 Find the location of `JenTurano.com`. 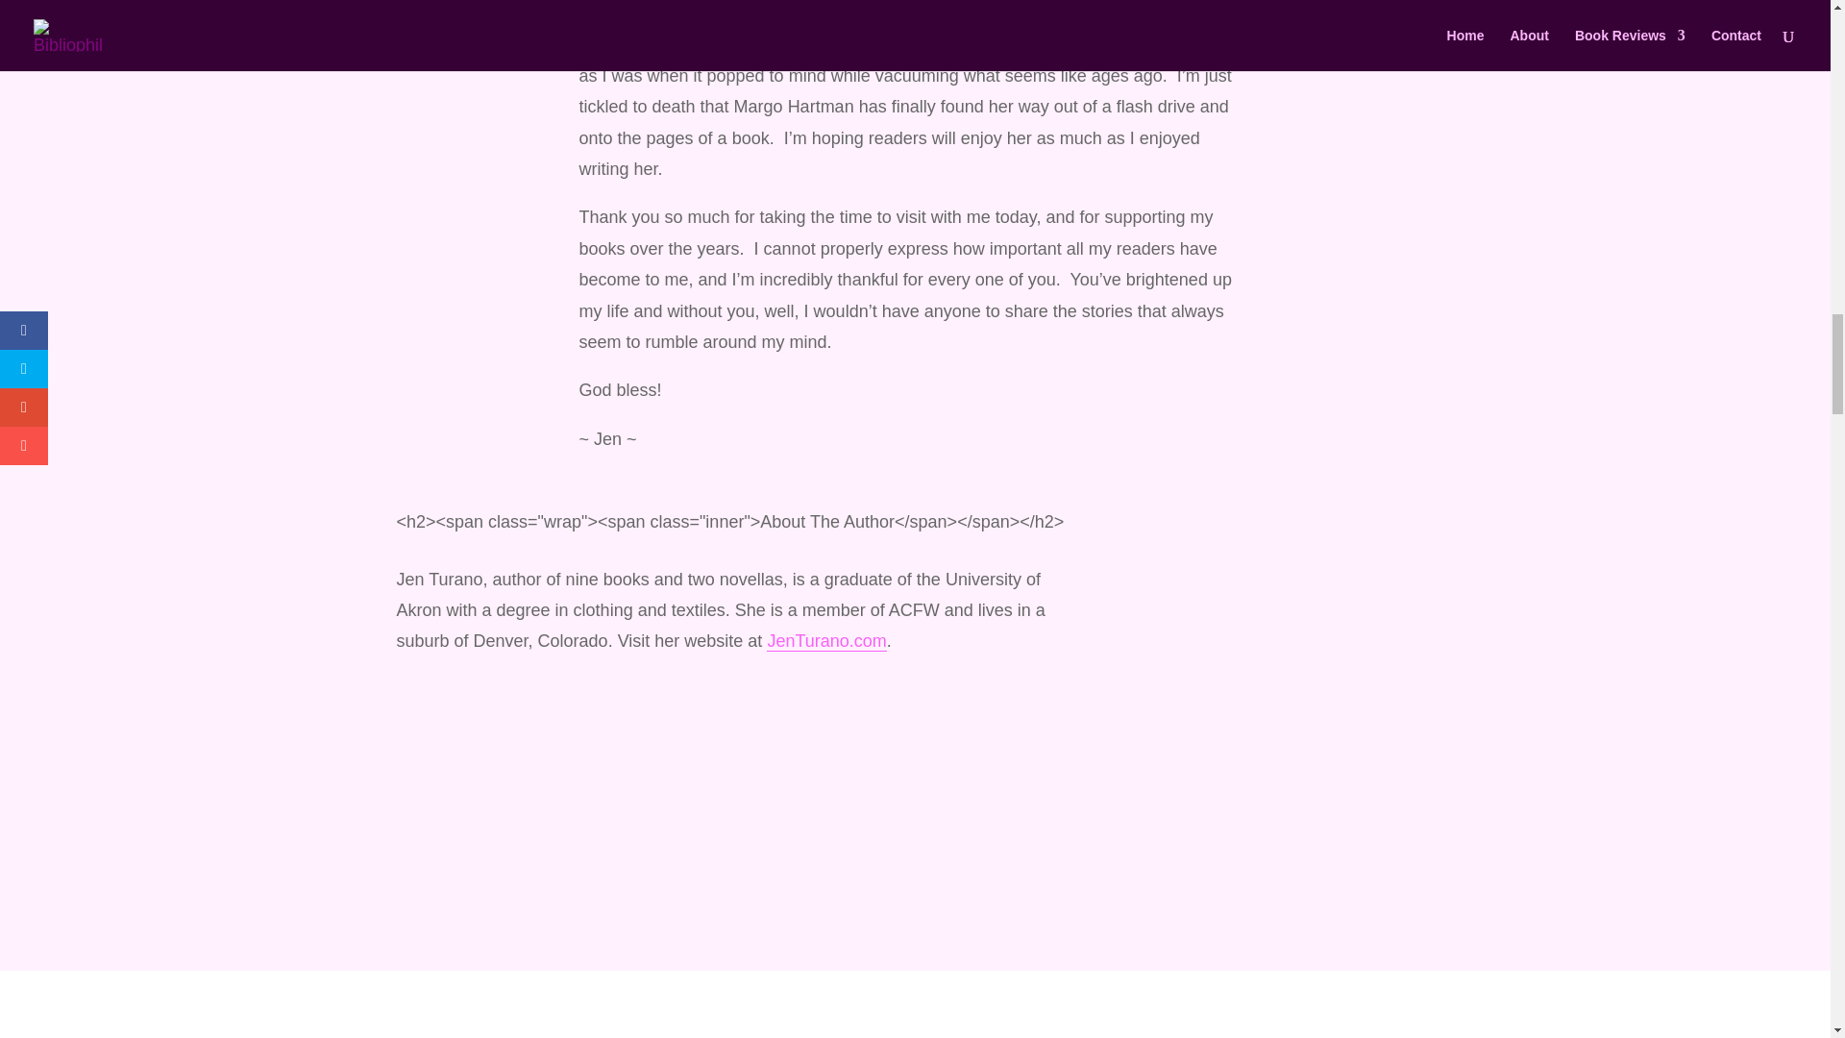

JenTurano.com is located at coordinates (826, 641).